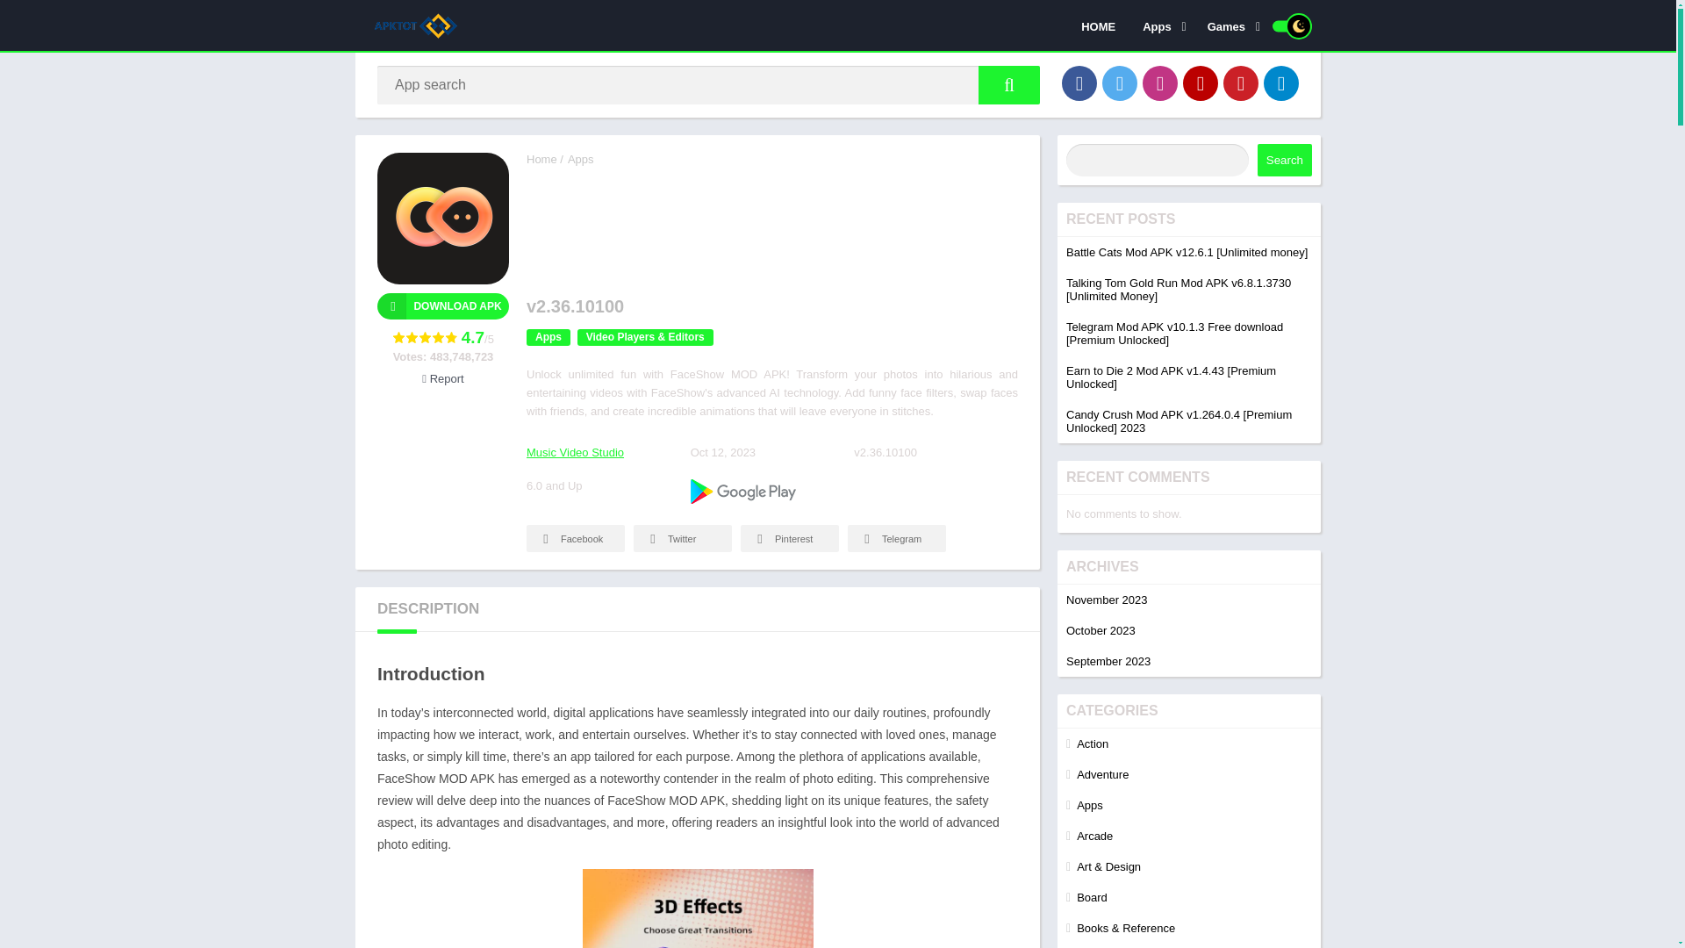 This screenshot has width=1685, height=948. I want to click on Apps, so click(581, 159).